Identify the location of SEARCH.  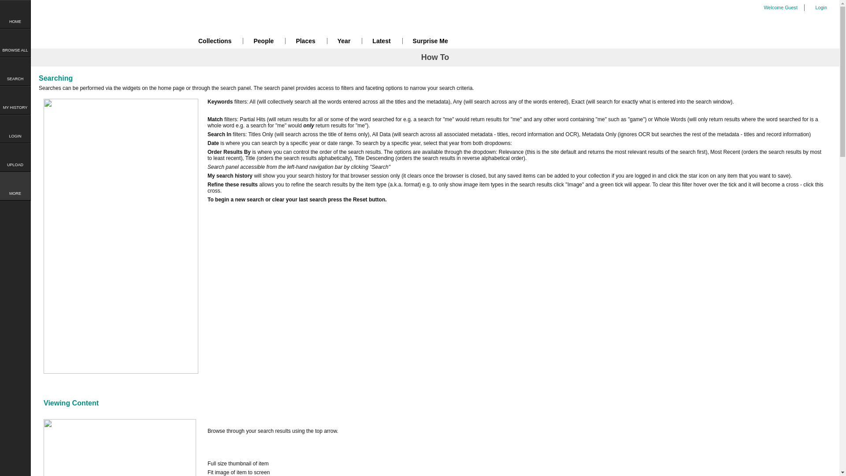
(15, 71).